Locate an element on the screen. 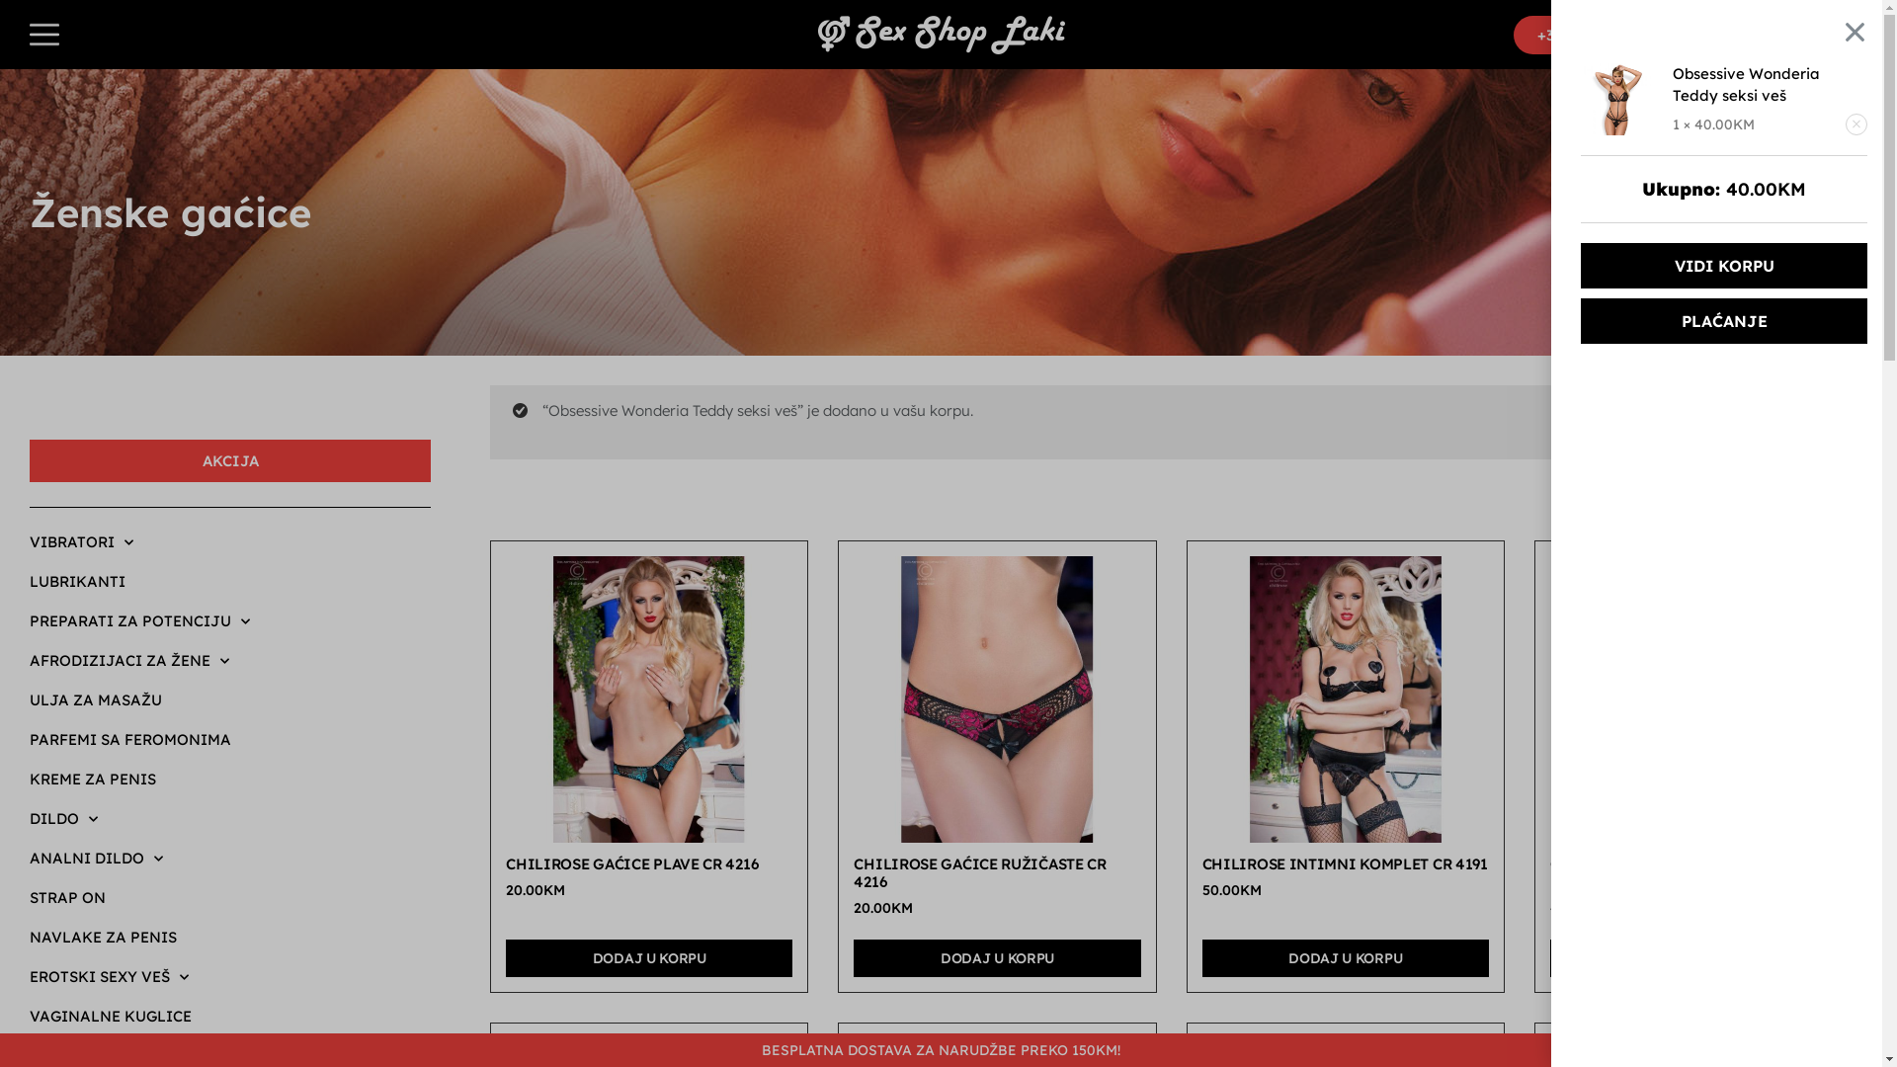 This screenshot has height=1067, width=1897. DODAJ U KORPU is located at coordinates (997, 958).